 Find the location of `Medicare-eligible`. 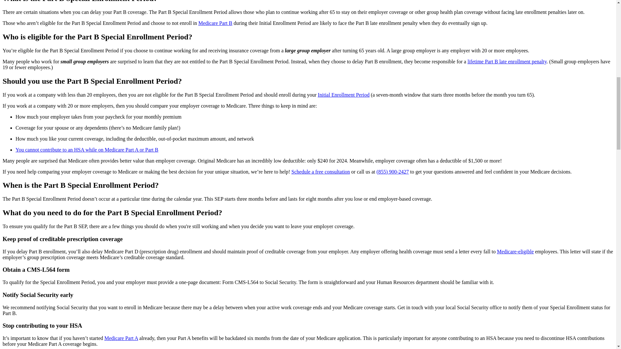

Medicare-eligible is located at coordinates (516, 251).